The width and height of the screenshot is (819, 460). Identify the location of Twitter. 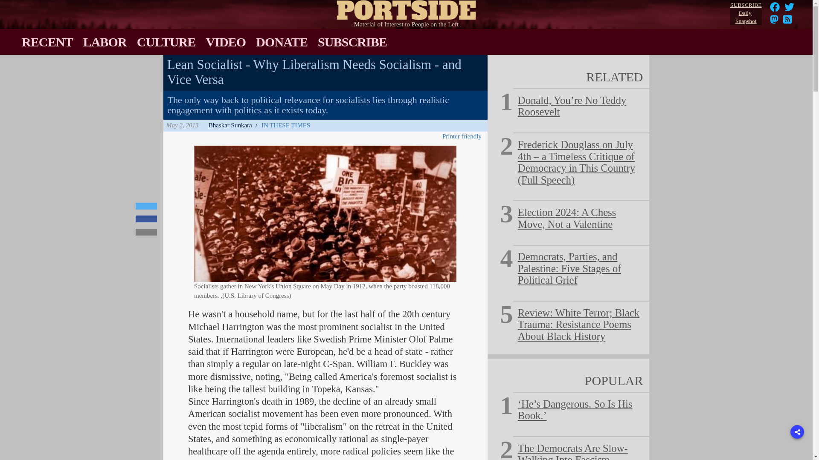
(146, 206).